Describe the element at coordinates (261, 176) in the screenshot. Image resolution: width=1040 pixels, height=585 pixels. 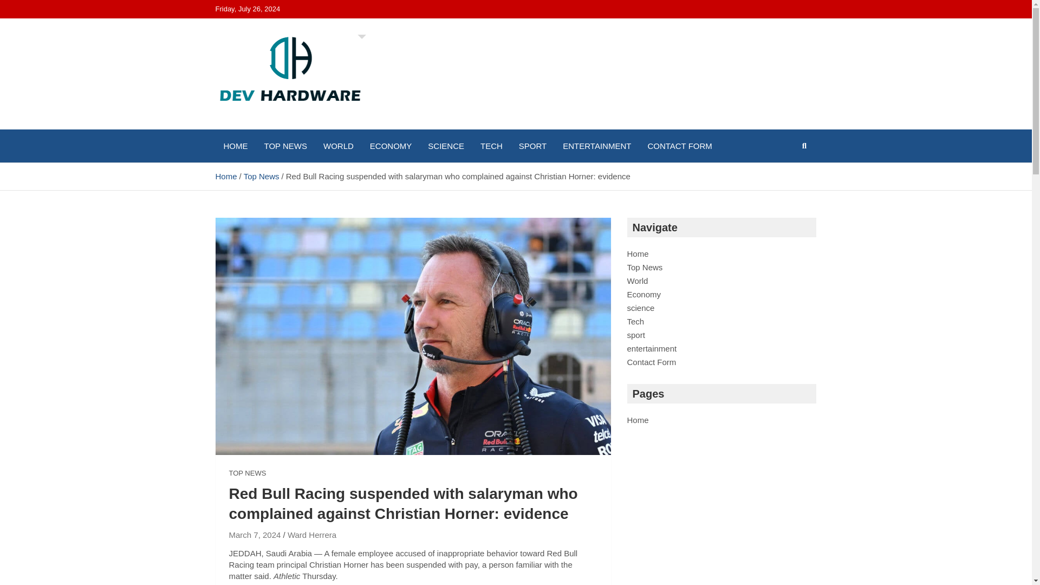
I see `Top News` at that location.